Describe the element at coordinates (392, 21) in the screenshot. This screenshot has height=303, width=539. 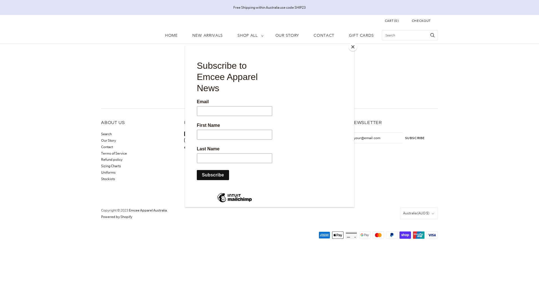
I see `CART (0)` at that location.